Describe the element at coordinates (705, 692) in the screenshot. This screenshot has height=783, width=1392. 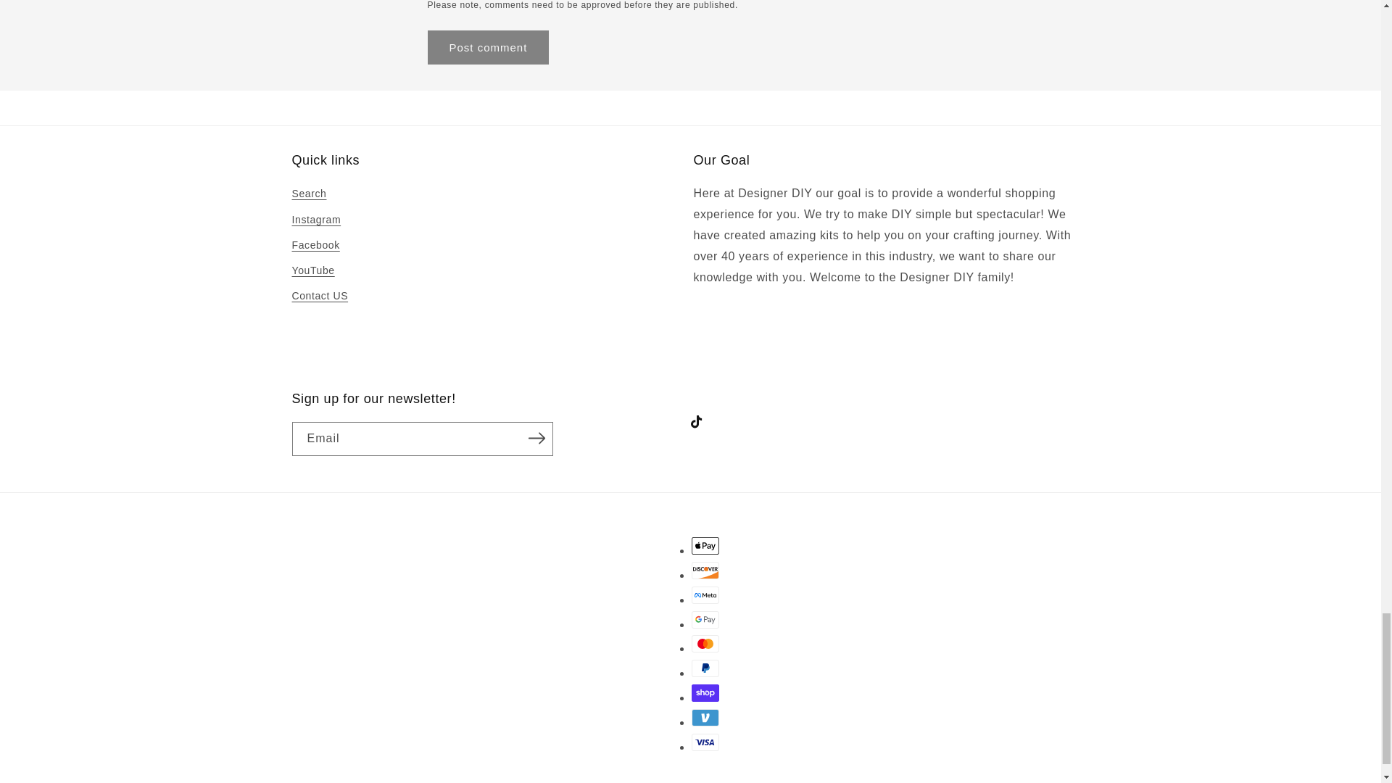
I see `Shop Pay` at that location.